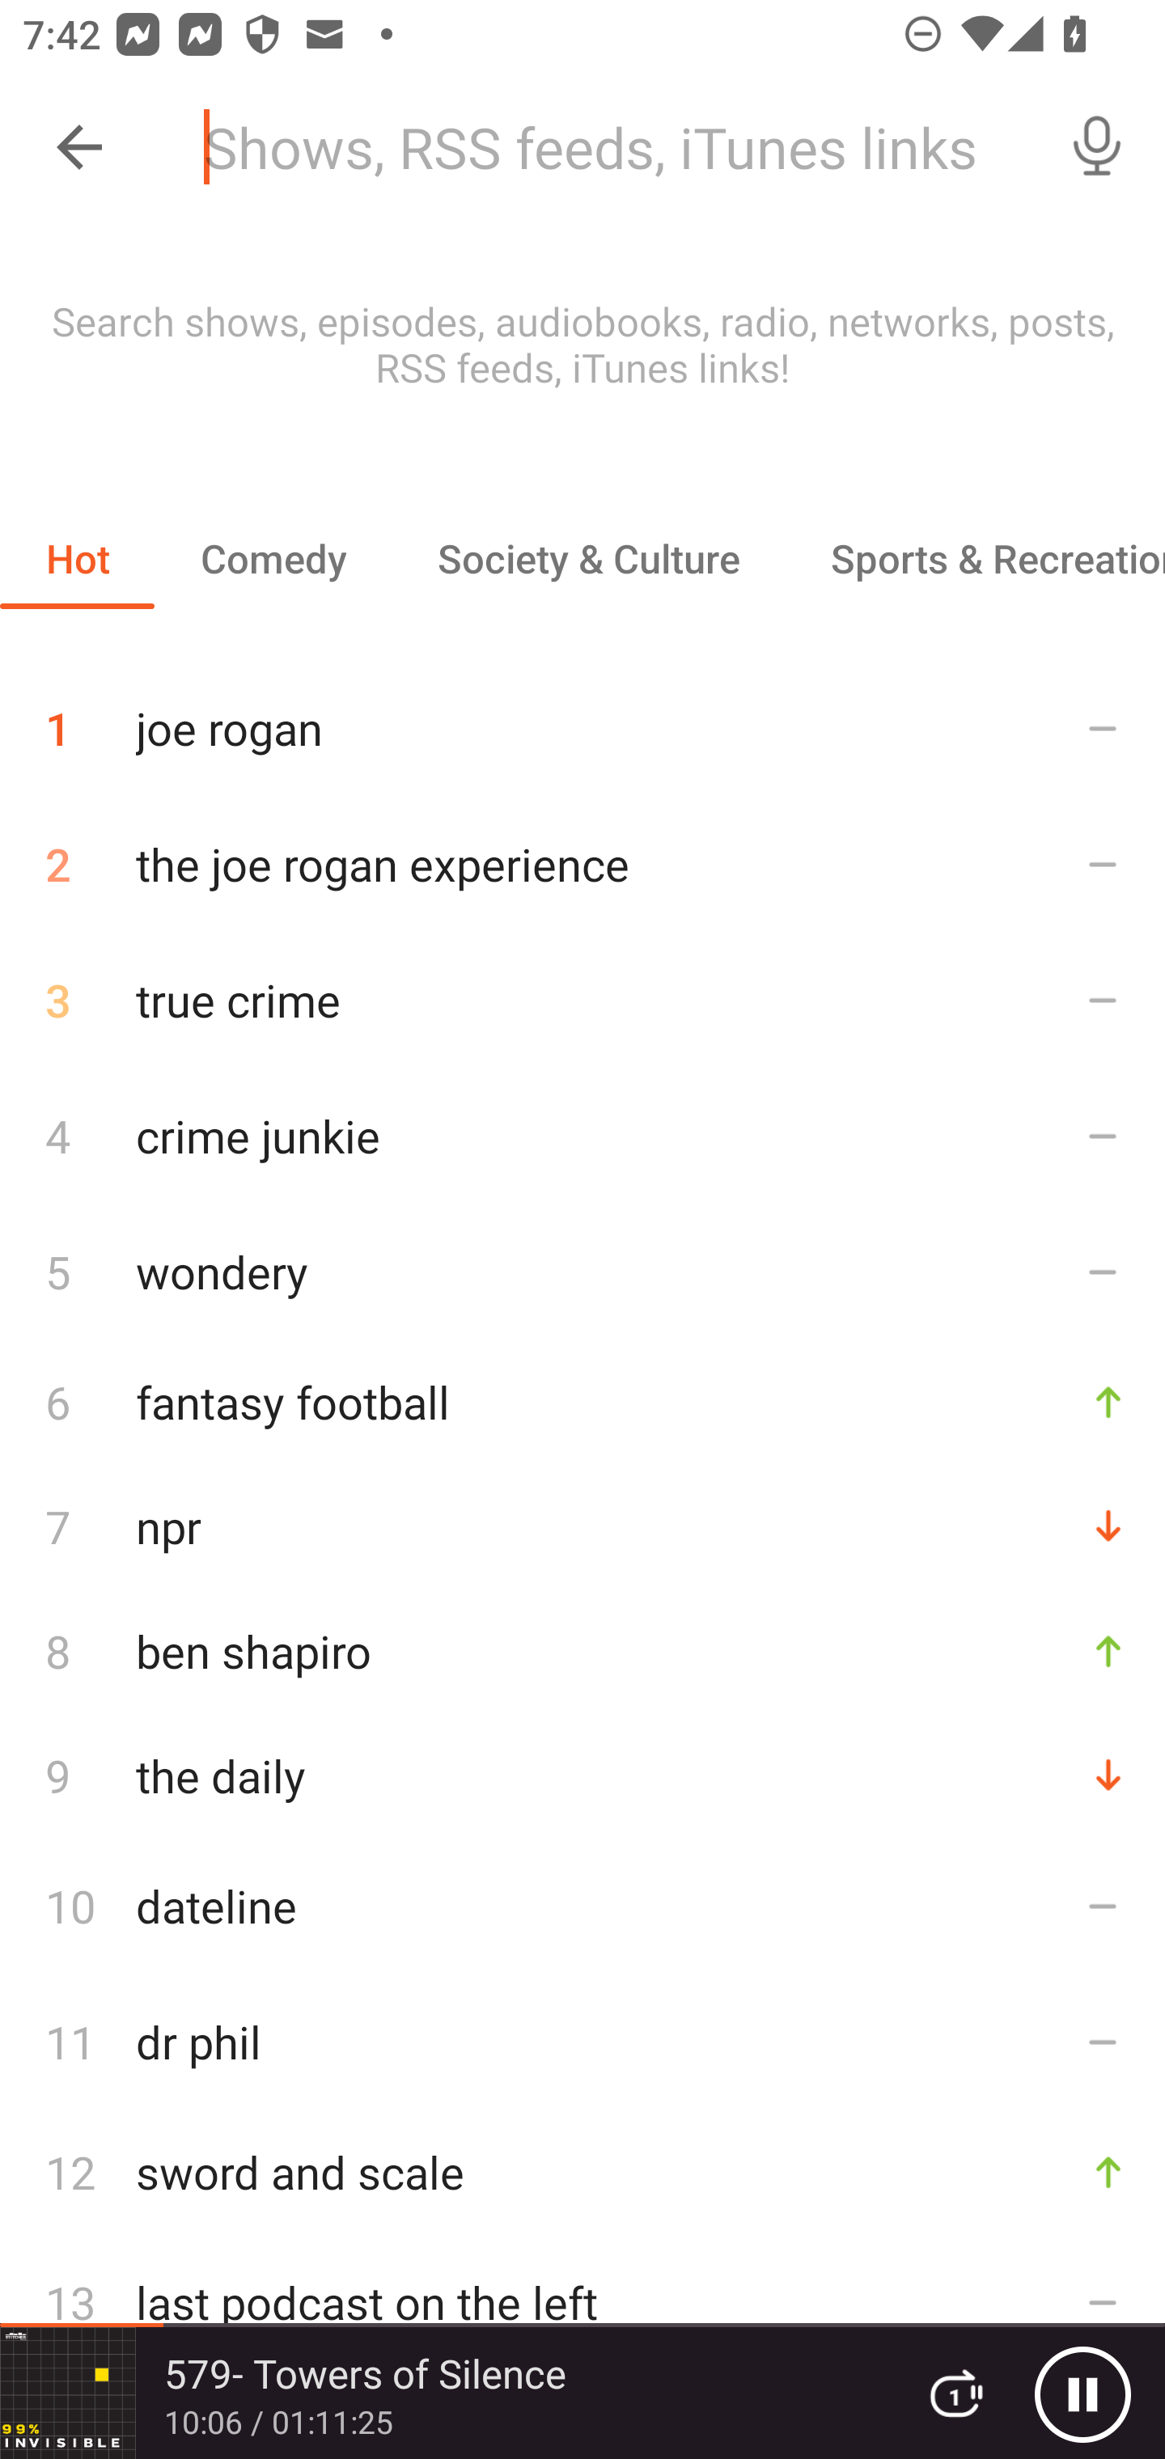  What do you see at coordinates (79, 147) in the screenshot?
I see `Collapse` at bounding box center [79, 147].